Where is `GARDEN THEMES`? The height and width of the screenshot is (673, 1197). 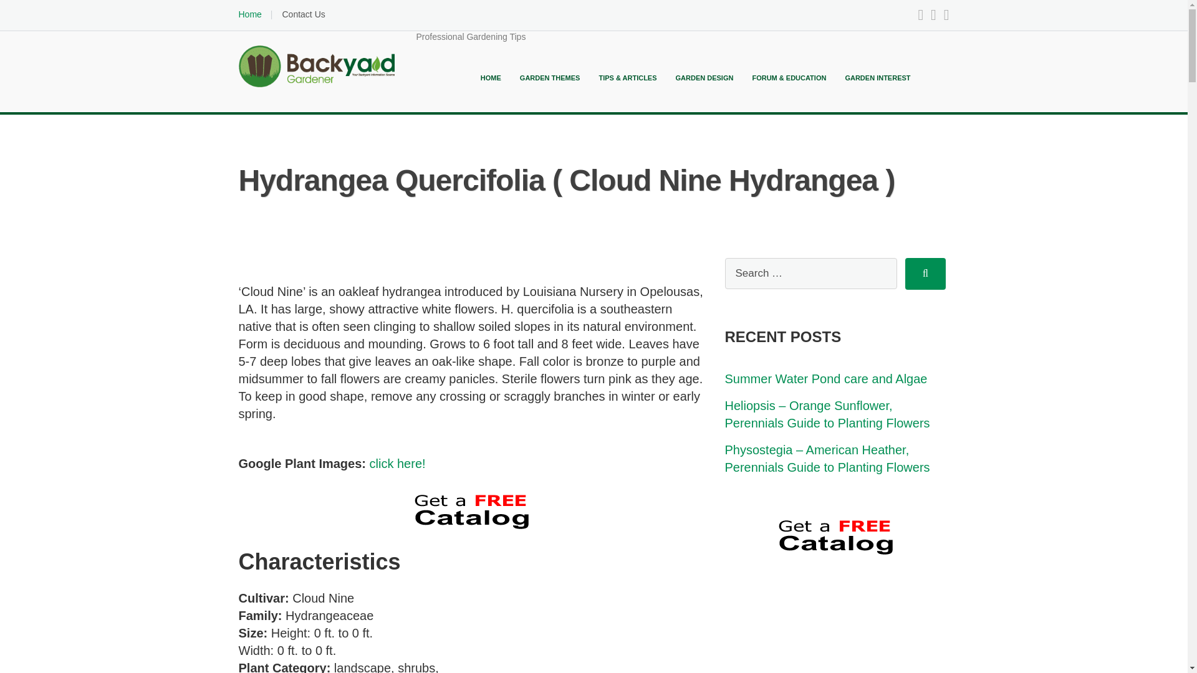 GARDEN THEMES is located at coordinates (550, 77).